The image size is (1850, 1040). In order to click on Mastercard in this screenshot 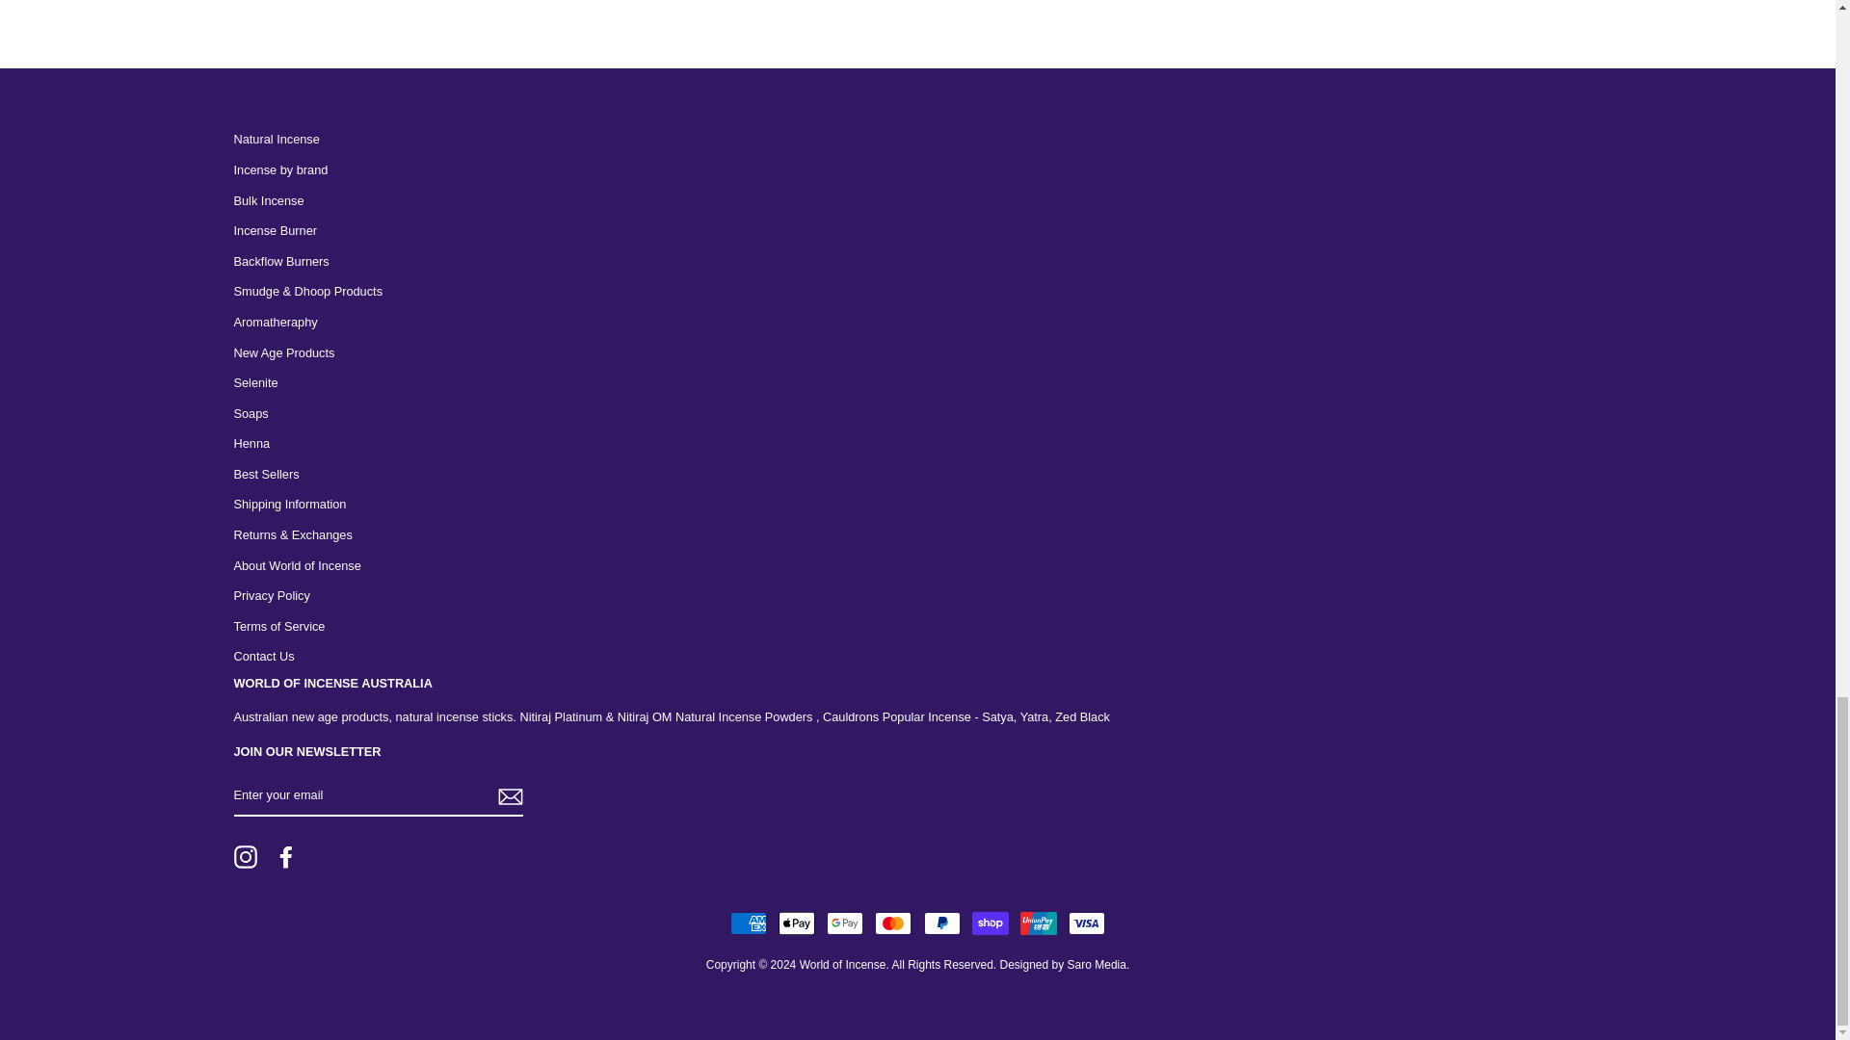, I will do `click(893, 923)`.